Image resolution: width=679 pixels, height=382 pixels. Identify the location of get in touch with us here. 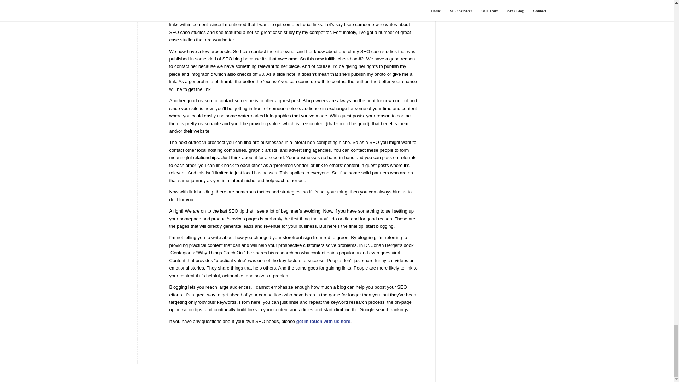
(323, 321).